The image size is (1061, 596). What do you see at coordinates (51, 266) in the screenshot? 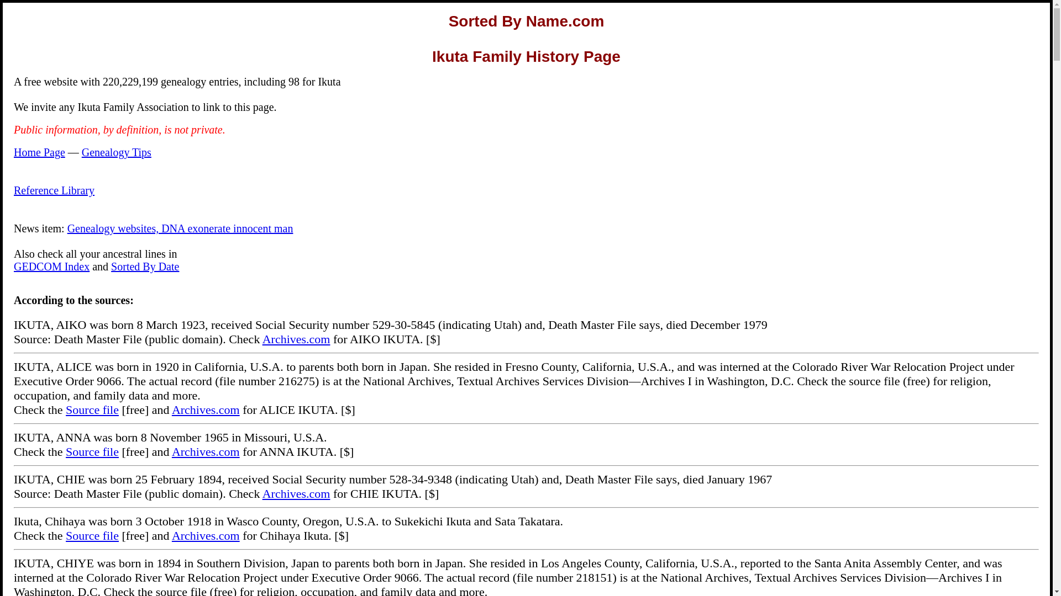
I see `GEDCOM Index` at bounding box center [51, 266].